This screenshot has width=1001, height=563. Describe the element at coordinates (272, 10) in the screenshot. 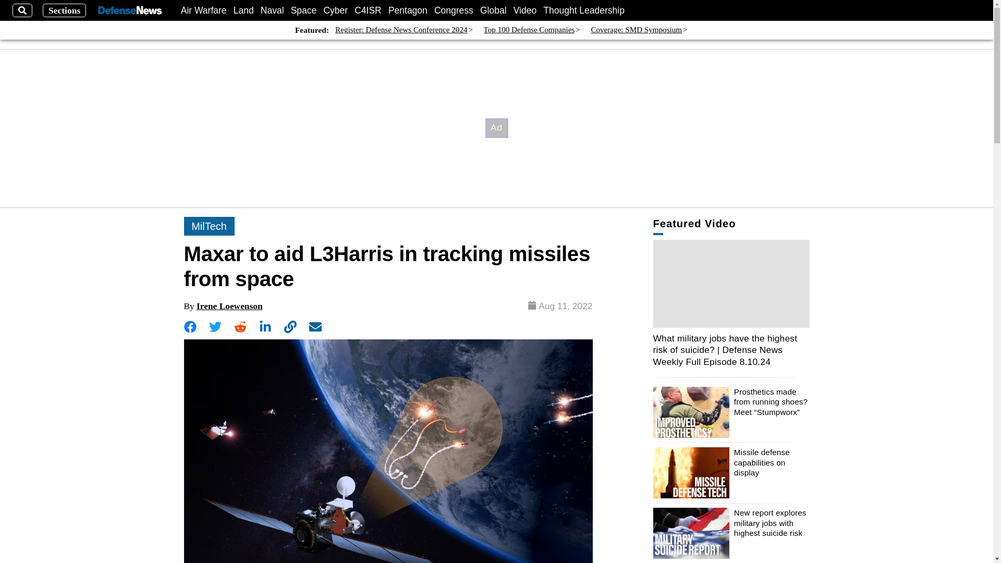

I see `Naval` at that location.